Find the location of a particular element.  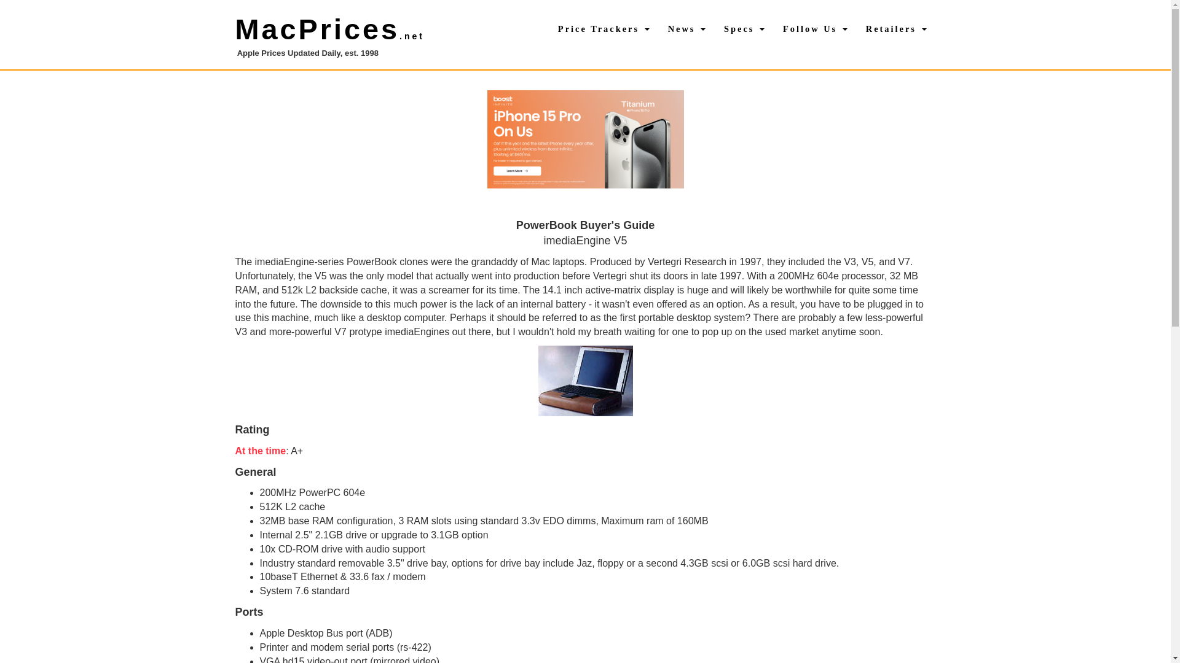

Price Trackers is located at coordinates (604, 28).